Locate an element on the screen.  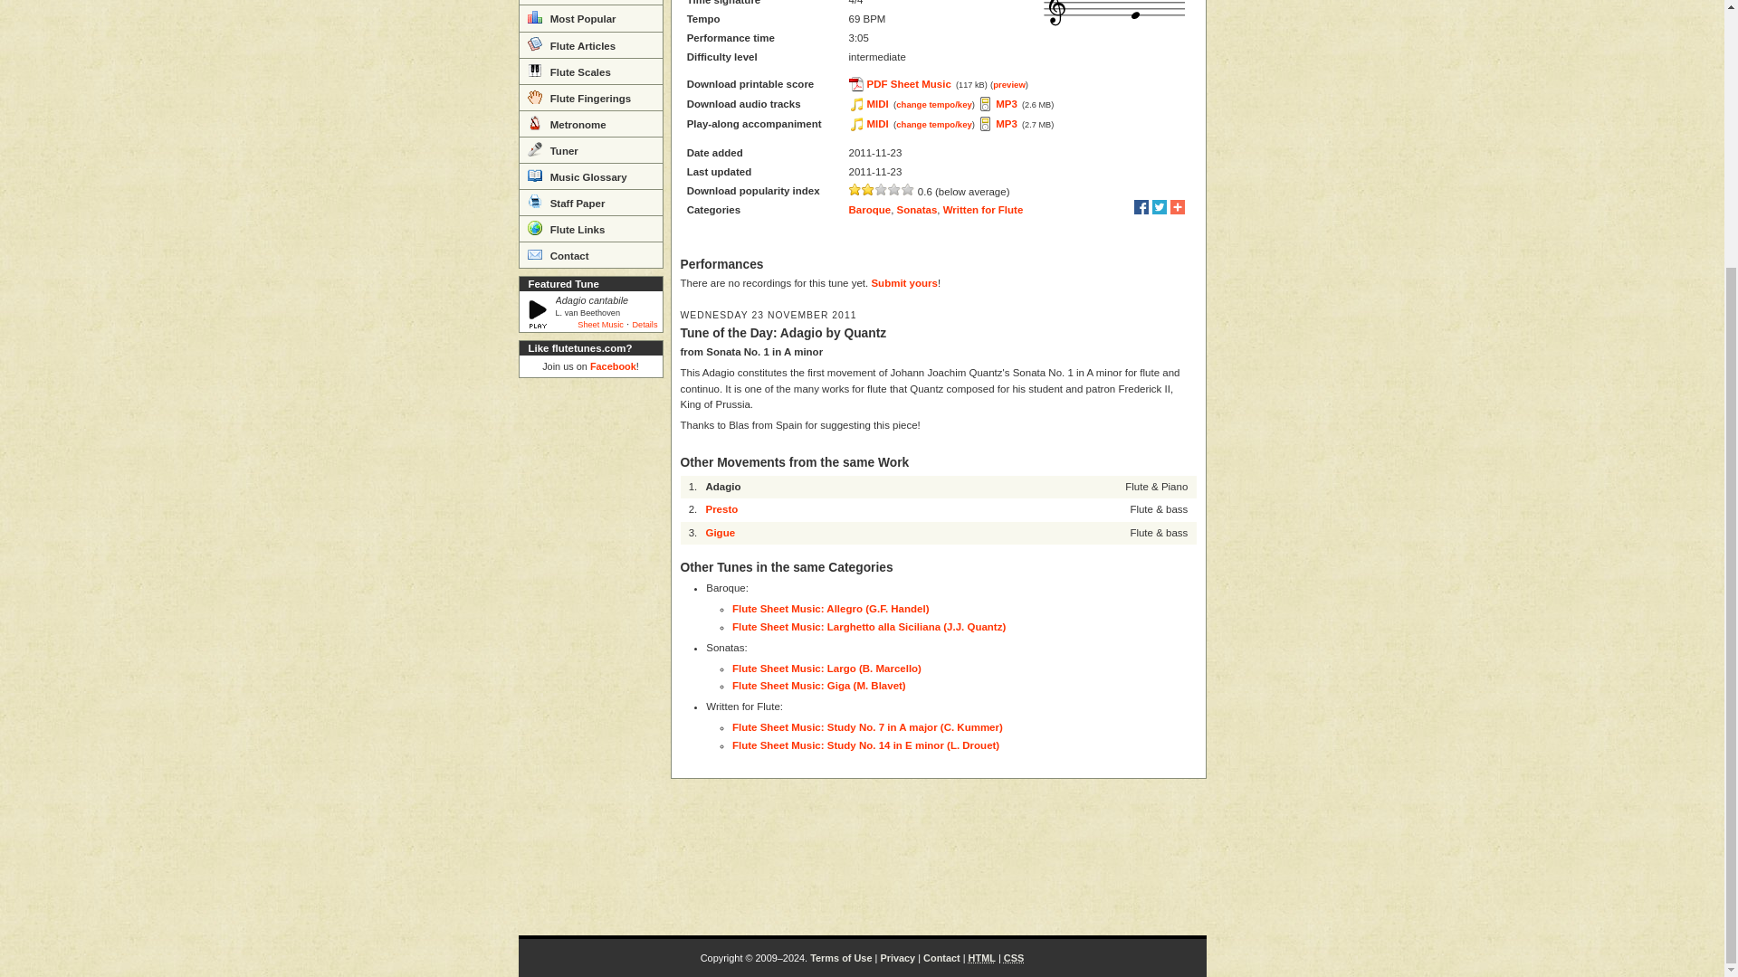
Staff Paper is located at coordinates (590, 202).